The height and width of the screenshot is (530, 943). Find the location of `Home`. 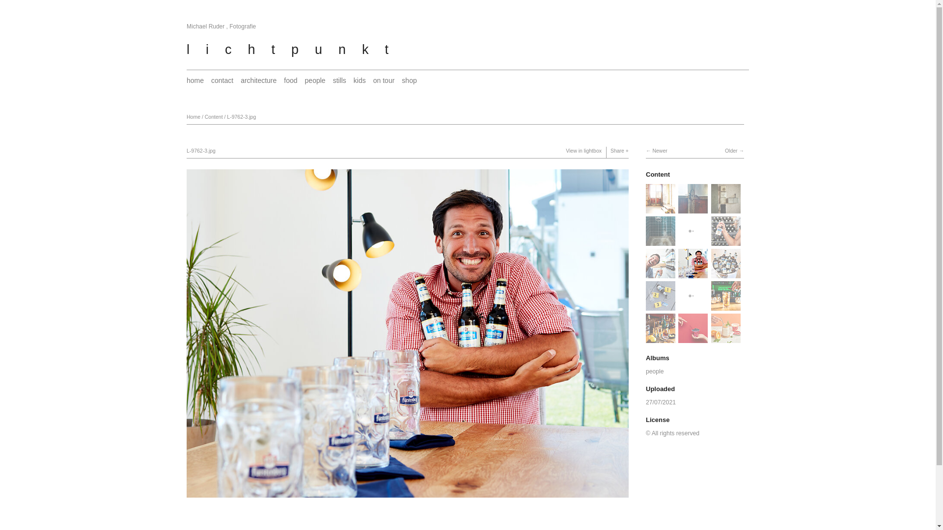

Home is located at coordinates (194, 117).